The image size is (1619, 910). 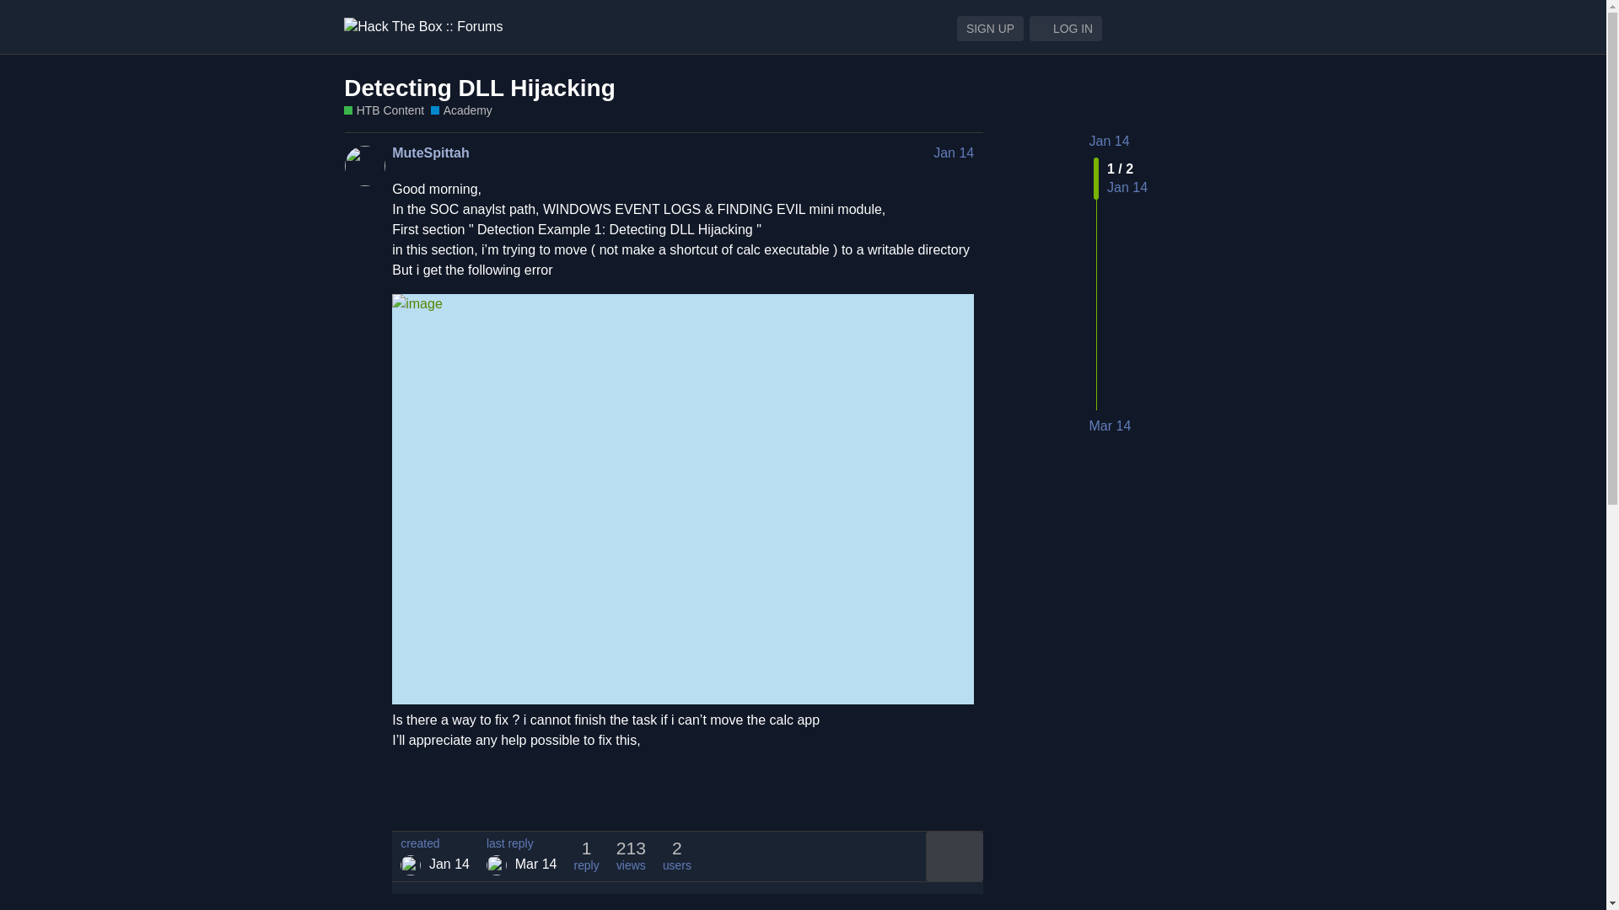 What do you see at coordinates (449, 864) in the screenshot?
I see `Jan 14, 2024 2:05 am` at bounding box center [449, 864].